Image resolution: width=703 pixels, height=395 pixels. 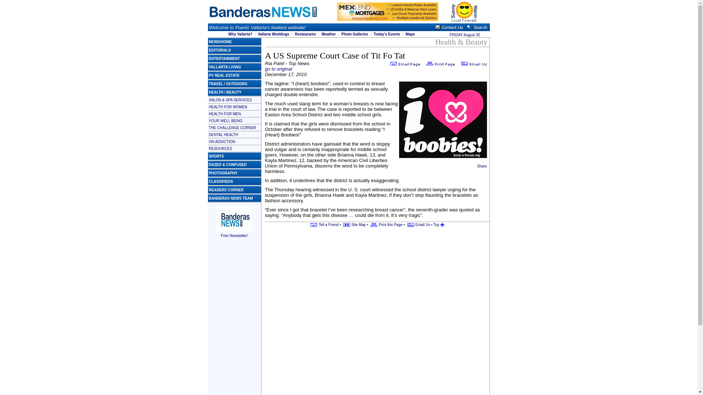 What do you see at coordinates (240, 34) in the screenshot?
I see `Why Vallarta?` at bounding box center [240, 34].